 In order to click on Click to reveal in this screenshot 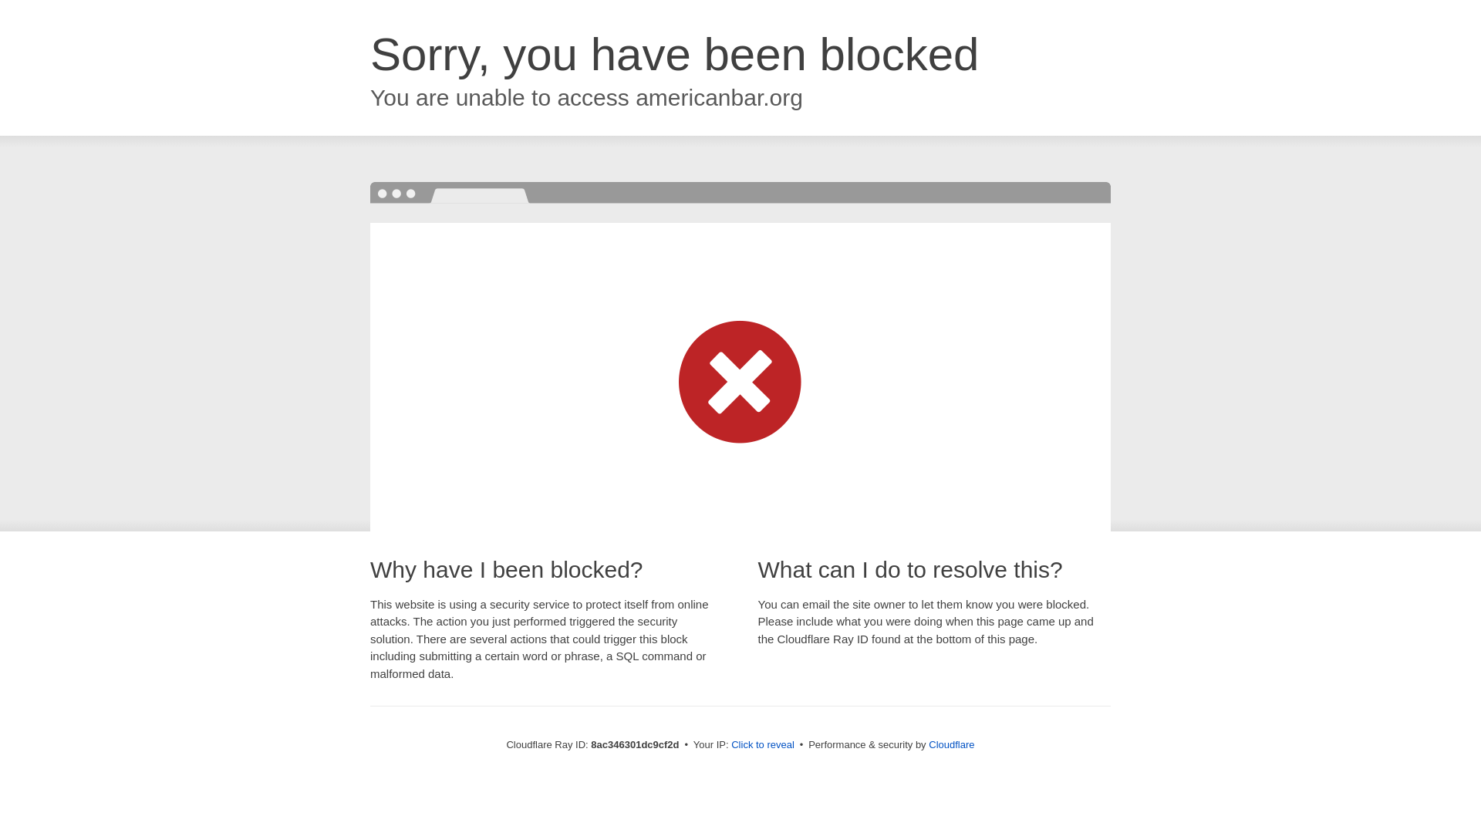, I will do `click(762, 745)`.